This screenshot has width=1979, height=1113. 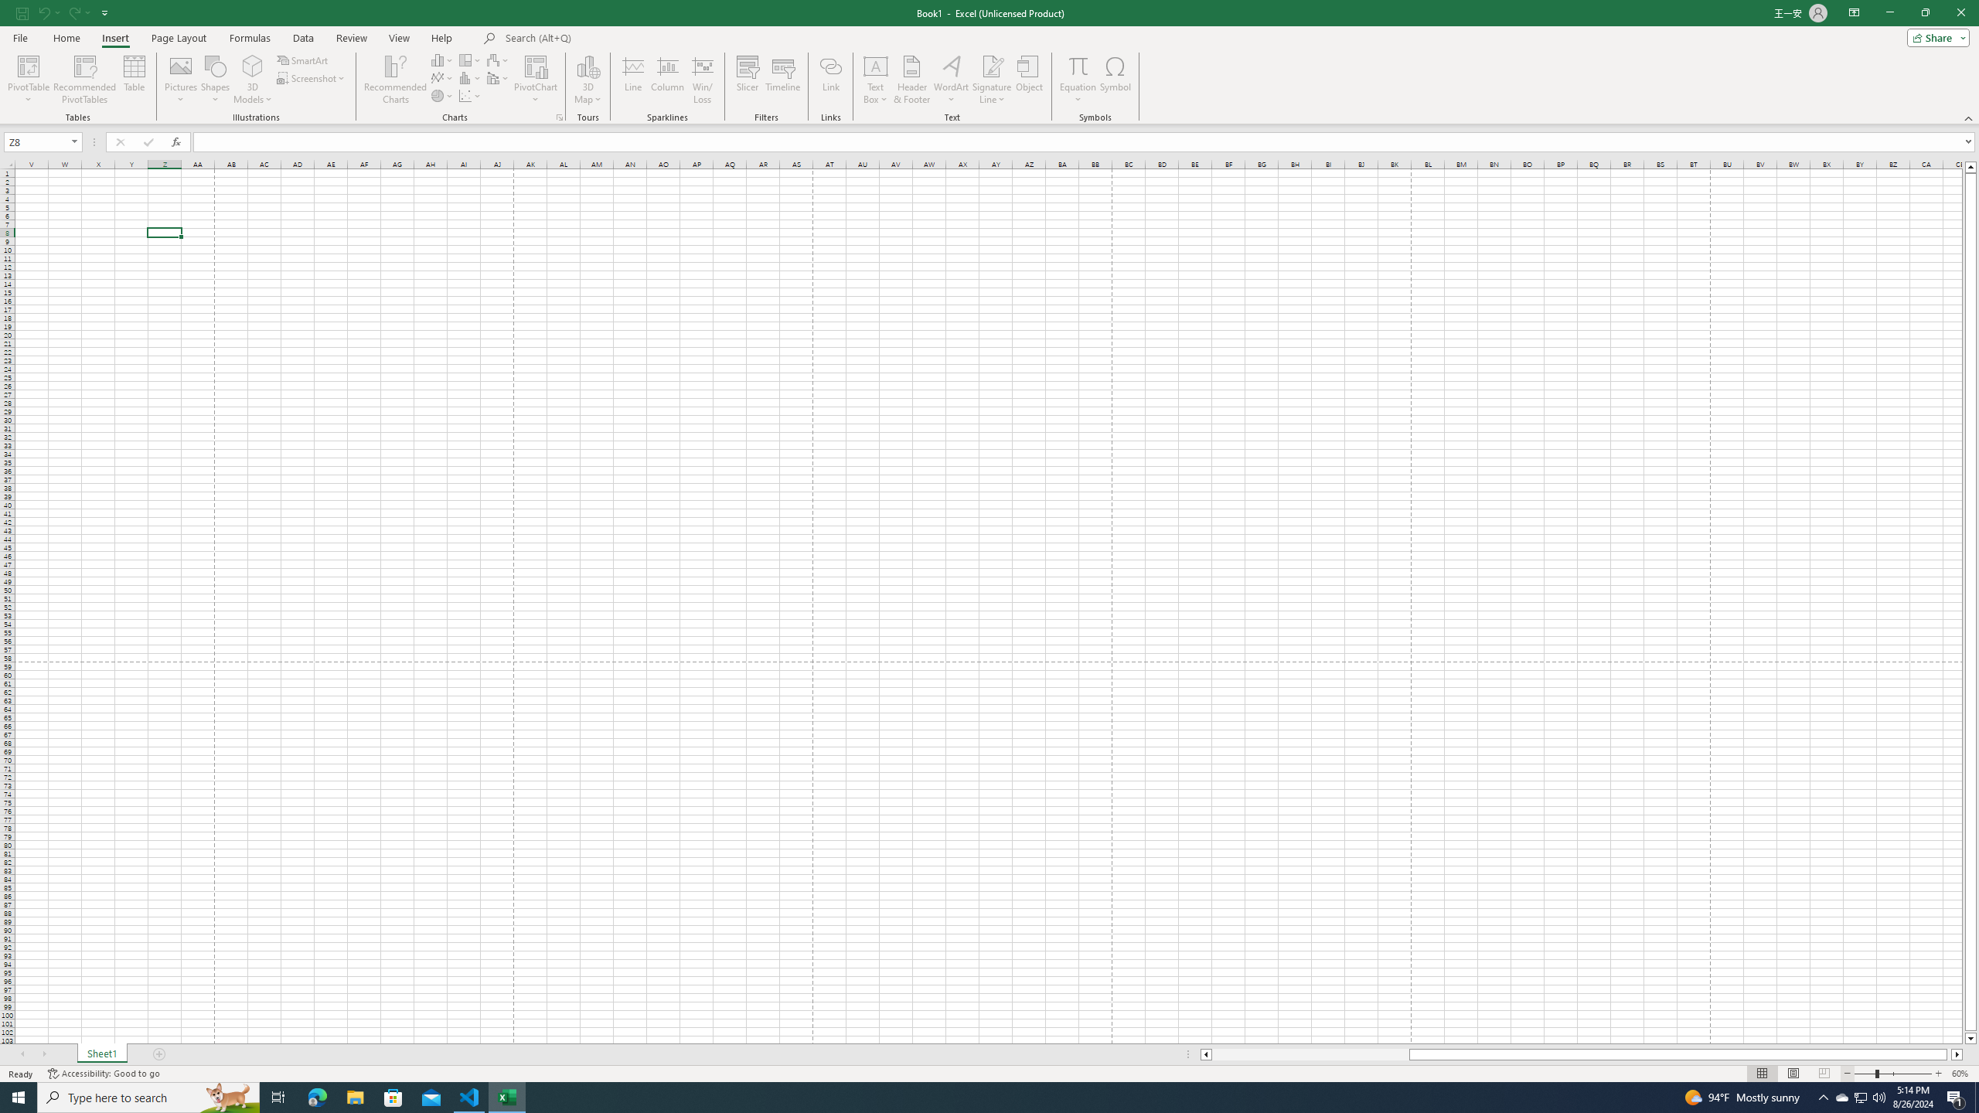 What do you see at coordinates (536, 66) in the screenshot?
I see `PivotChart` at bounding box center [536, 66].